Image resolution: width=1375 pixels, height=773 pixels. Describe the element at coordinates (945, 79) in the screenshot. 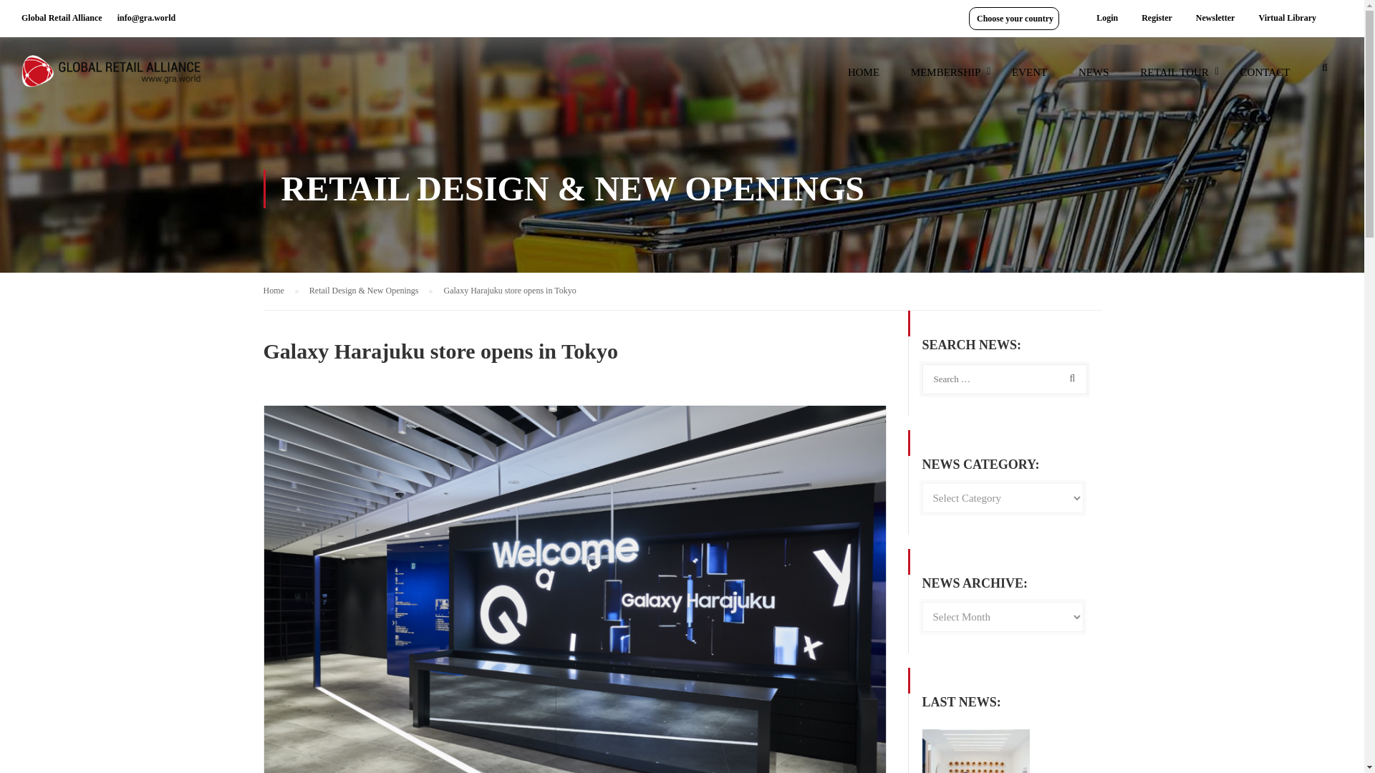

I see `MEMBERSHIP` at that location.